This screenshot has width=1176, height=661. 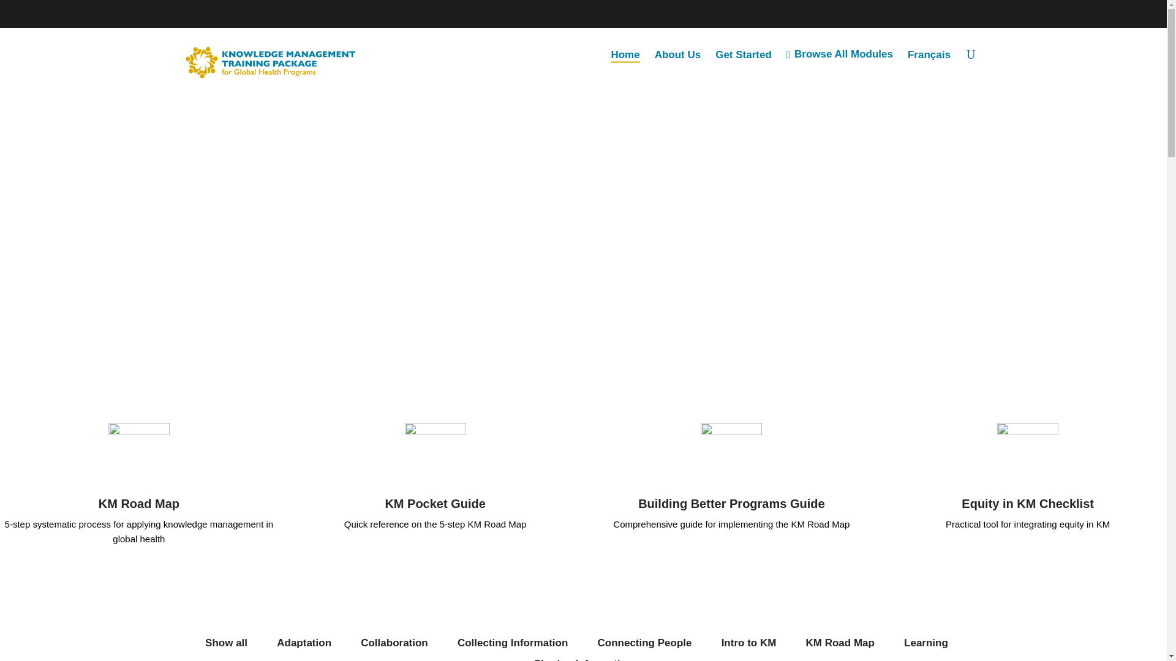 I want to click on KM Road Map, so click(x=139, y=503).